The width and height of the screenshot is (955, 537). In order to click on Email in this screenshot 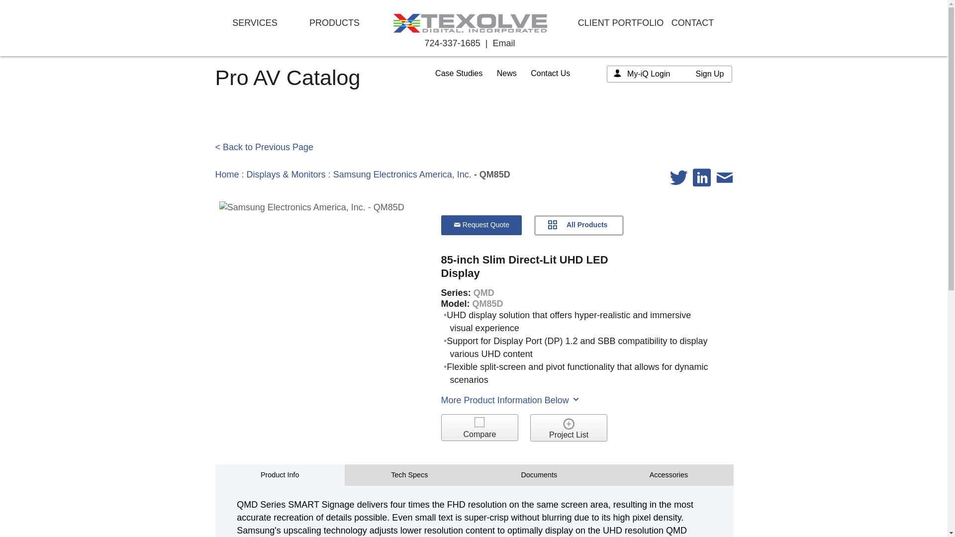, I will do `click(503, 43)`.